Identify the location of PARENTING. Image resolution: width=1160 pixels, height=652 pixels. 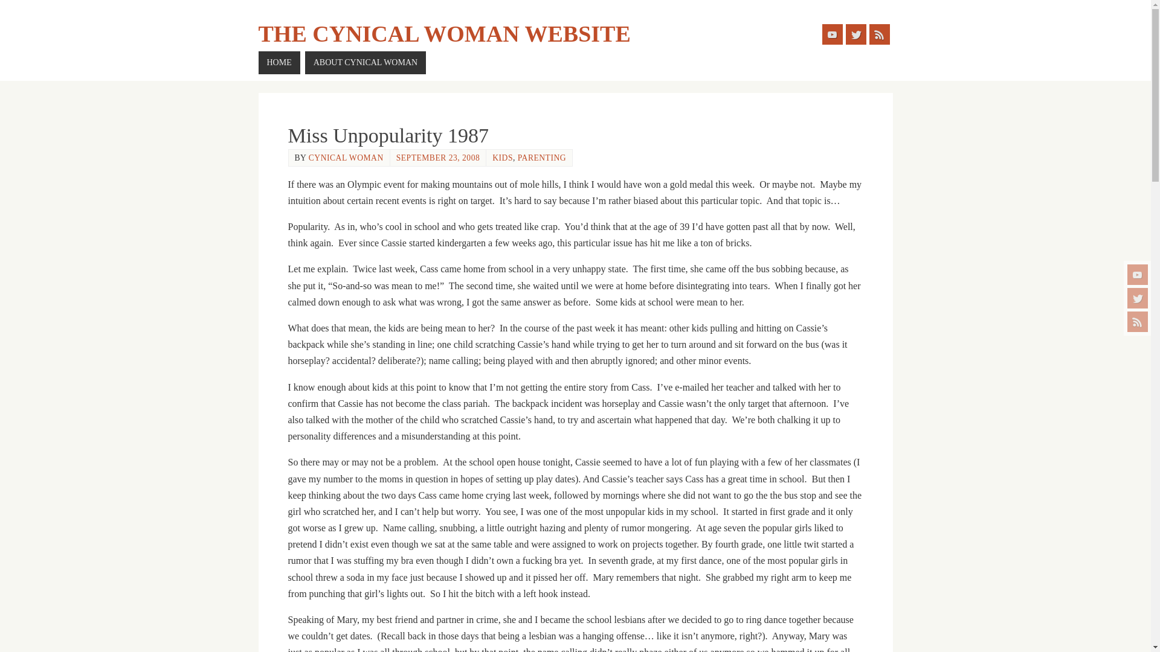
(541, 157).